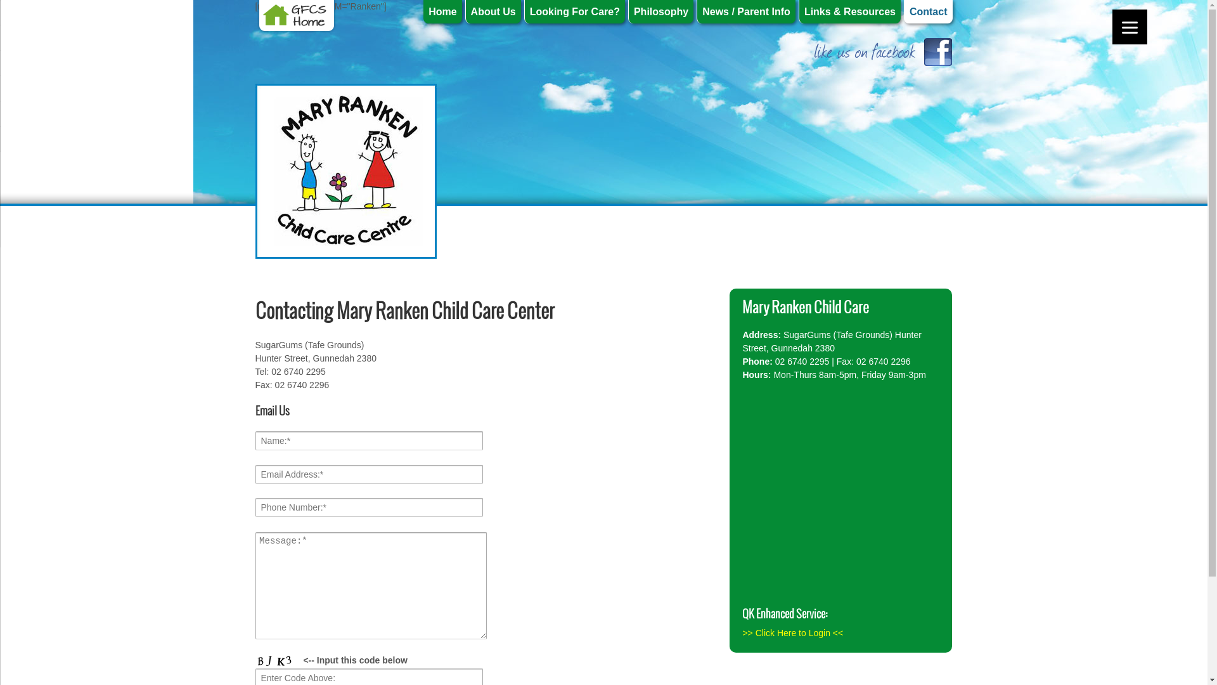 This screenshot has height=685, width=1217. What do you see at coordinates (878, 51) in the screenshot?
I see `Visit us on facebook` at bounding box center [878, 51].